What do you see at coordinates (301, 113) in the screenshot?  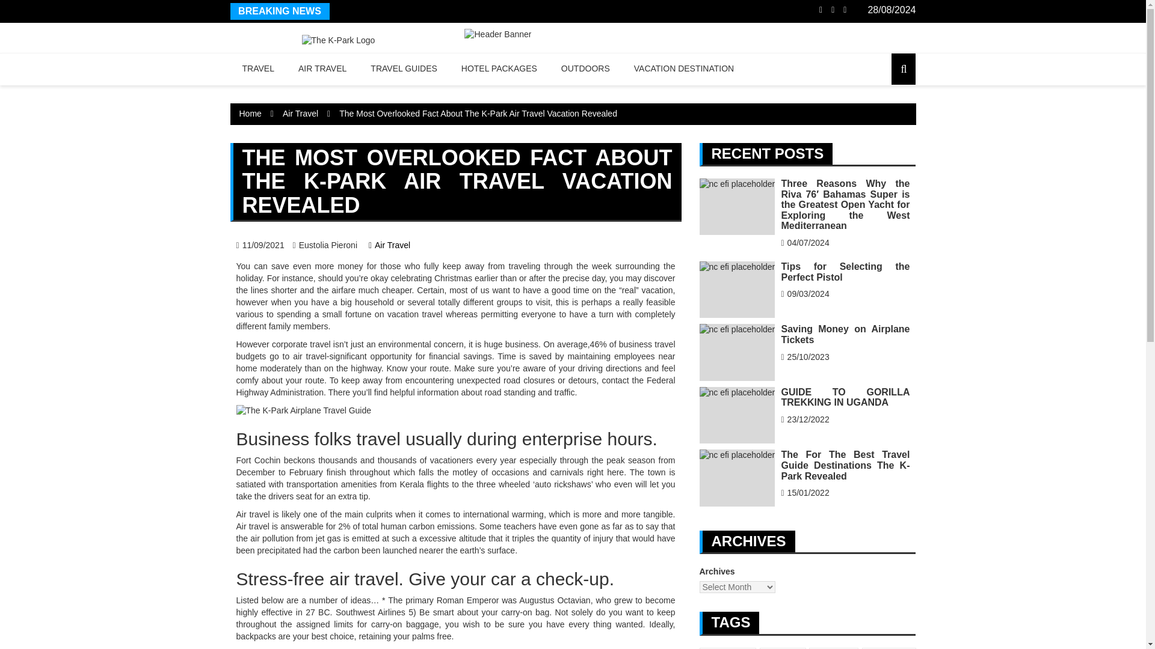 I see `Air Travel` at bounding box center [301, 113].